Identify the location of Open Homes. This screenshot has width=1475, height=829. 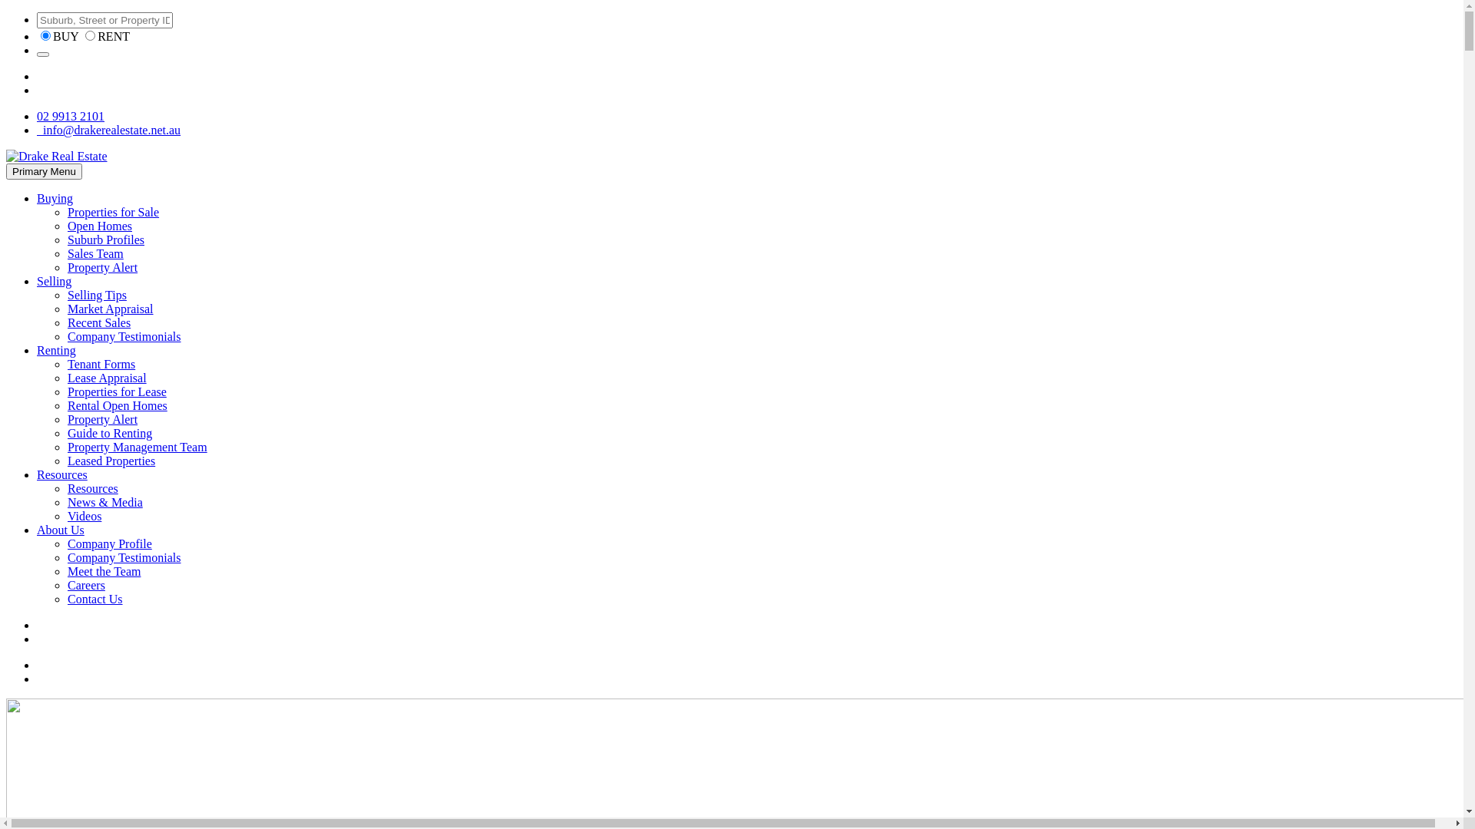
(100, 226).